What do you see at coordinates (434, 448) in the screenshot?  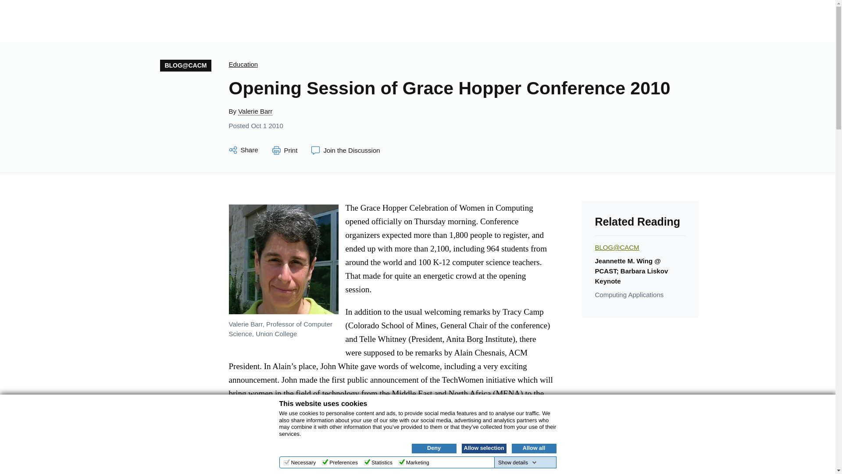 I see `Deny` at bounding box center [434, 448].